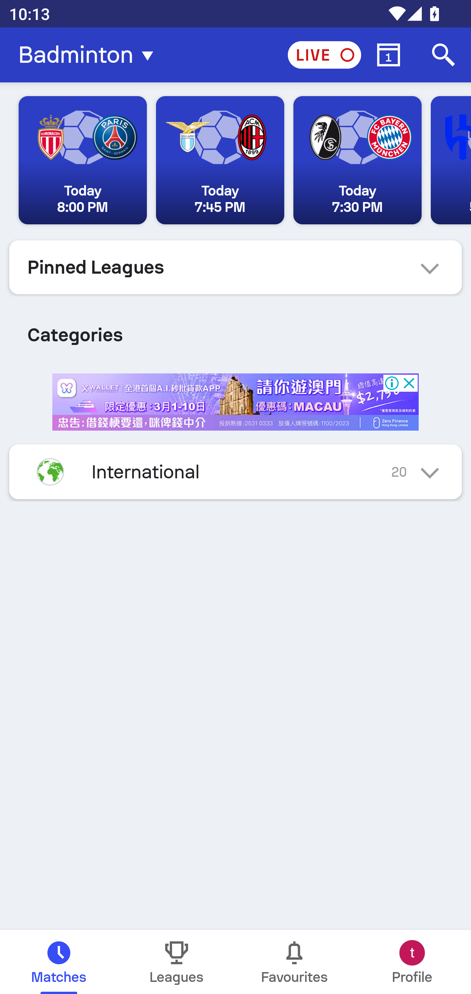  What do you see at coordinates (294, 962) in the screenshot?
I see `Favourites` at bounding box center [294, 962].